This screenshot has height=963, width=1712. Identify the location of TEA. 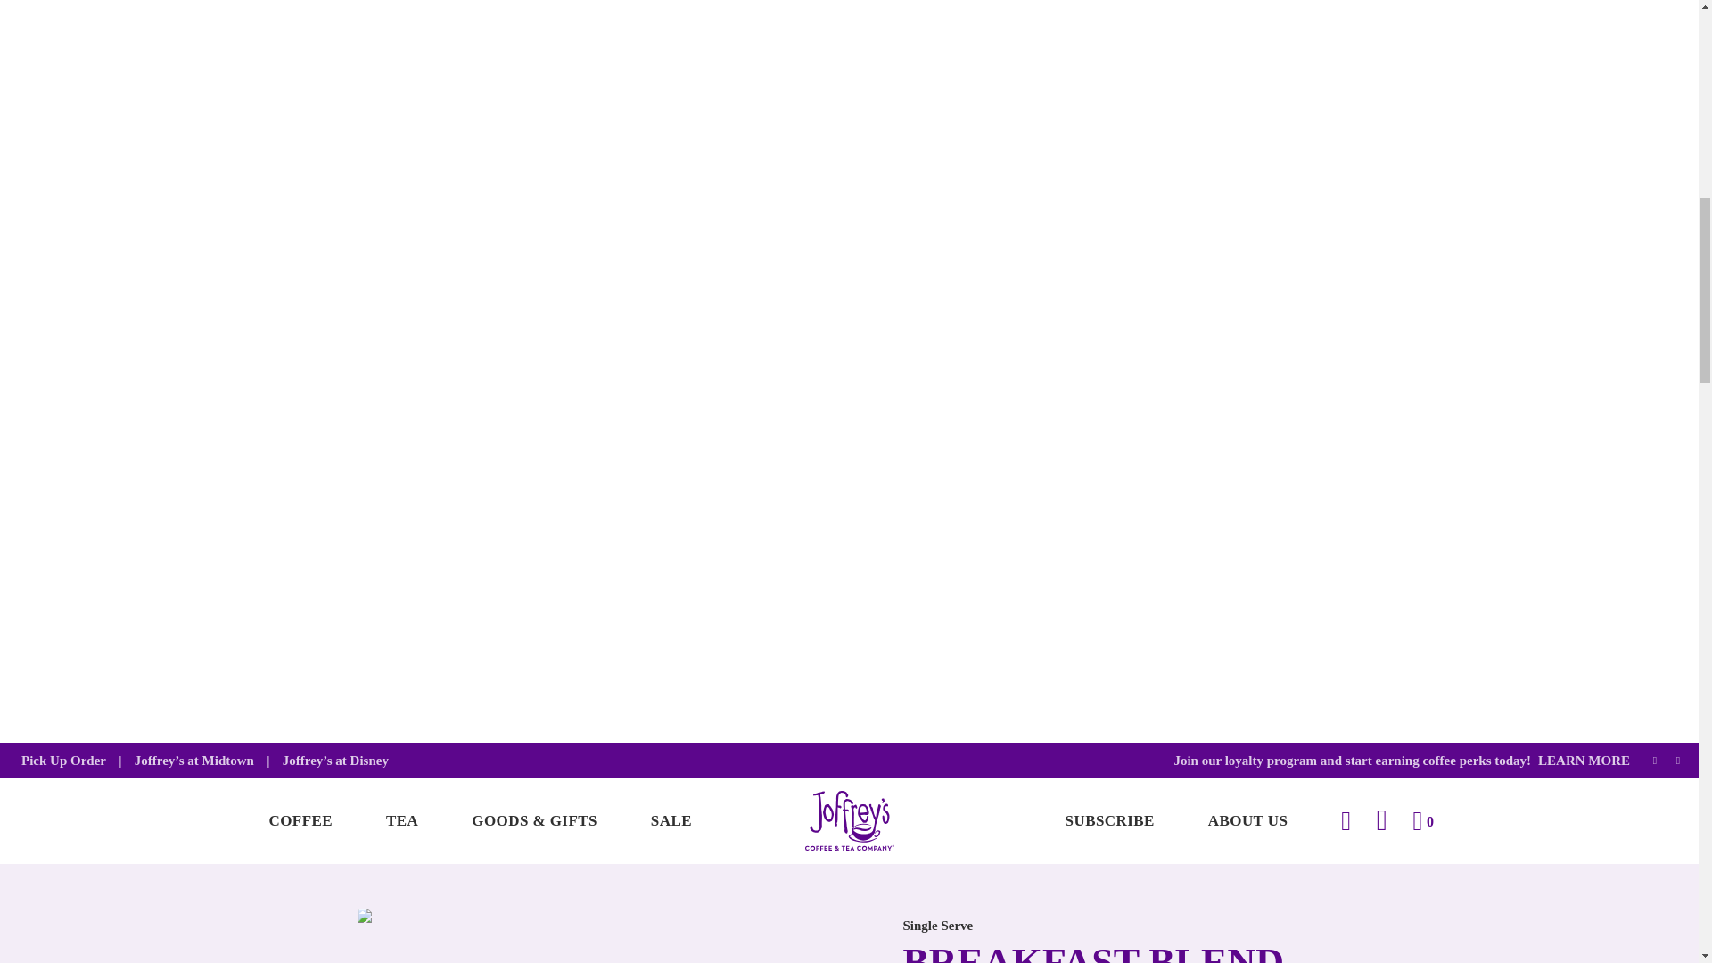
(402, 820).